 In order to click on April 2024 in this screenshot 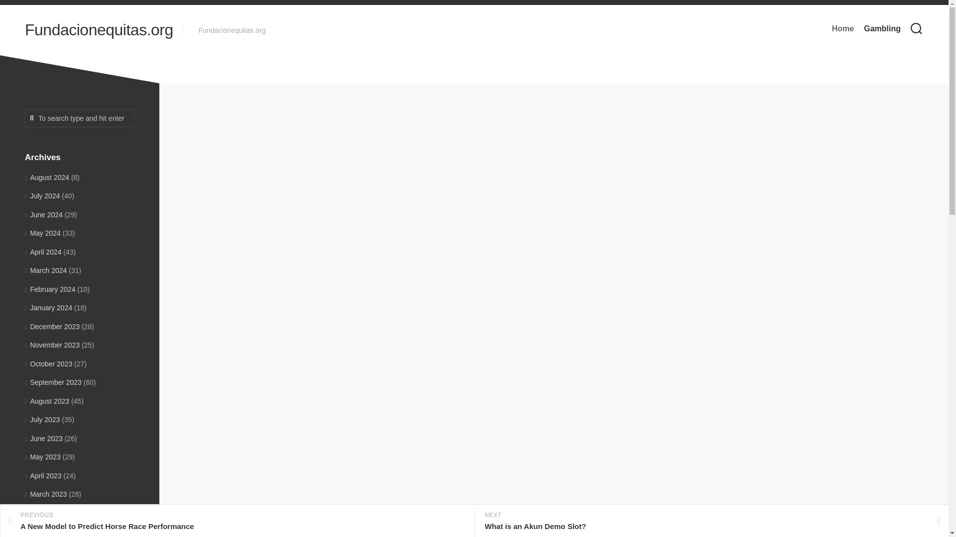, I will do `click(43, 252)`.